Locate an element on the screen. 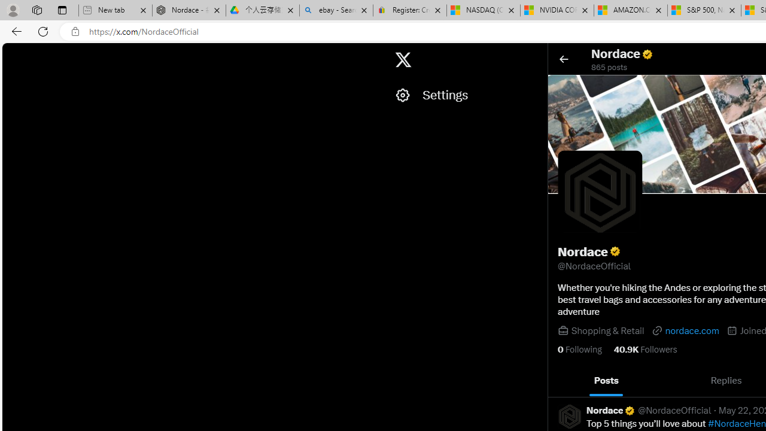  X is located at coordinates (403, 60).